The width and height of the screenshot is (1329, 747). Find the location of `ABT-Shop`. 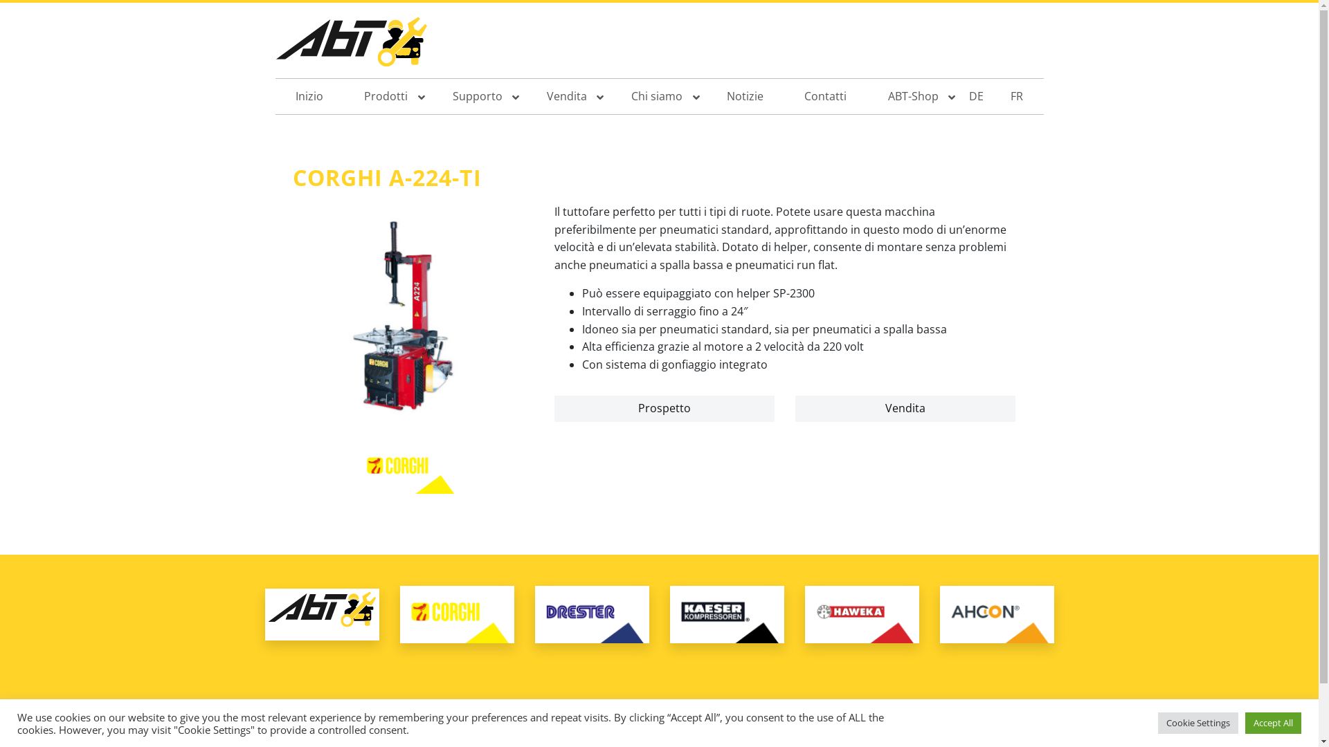

ABT-Shop is located at coordinates (915, 97).